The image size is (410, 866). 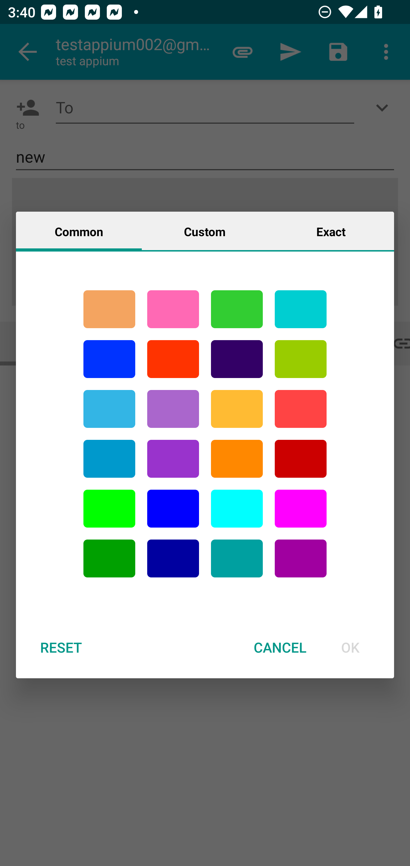 What do you see at coordinates (61, 647) in the screenshot?
I see `RESET` at bounding box center [61, 647].